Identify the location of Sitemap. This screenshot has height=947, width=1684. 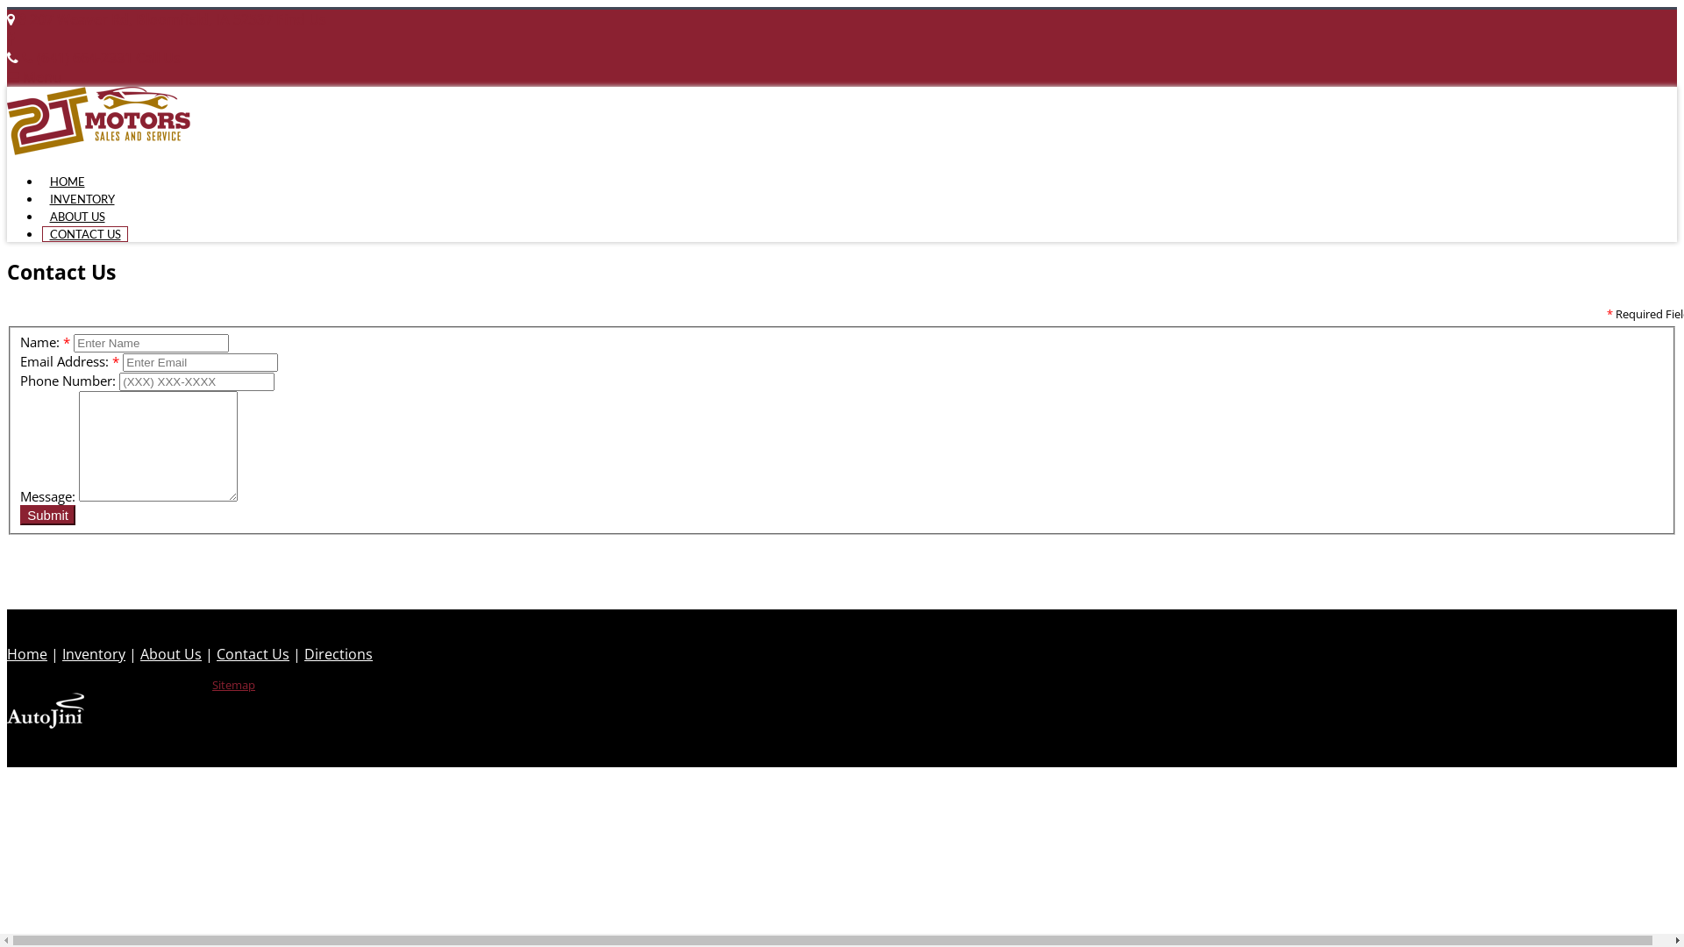
(233, 685).